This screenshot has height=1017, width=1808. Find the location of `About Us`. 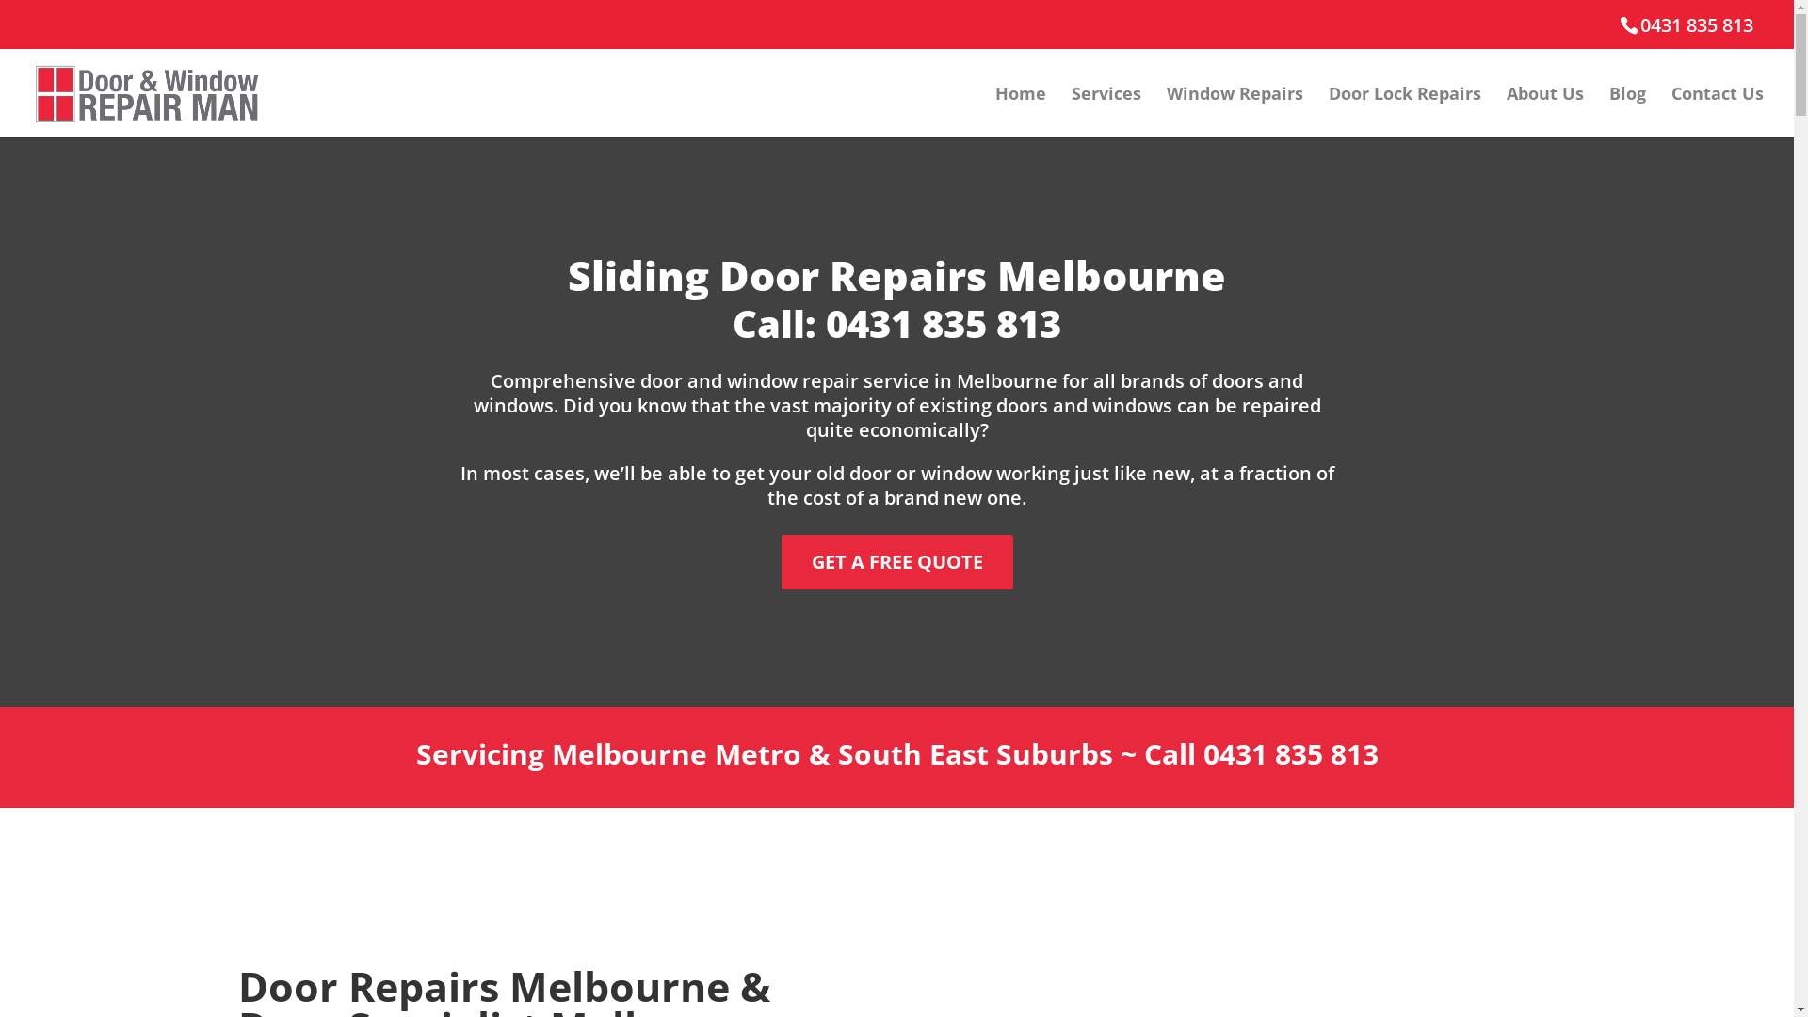

About Us is located at coordinates (1545, 112).